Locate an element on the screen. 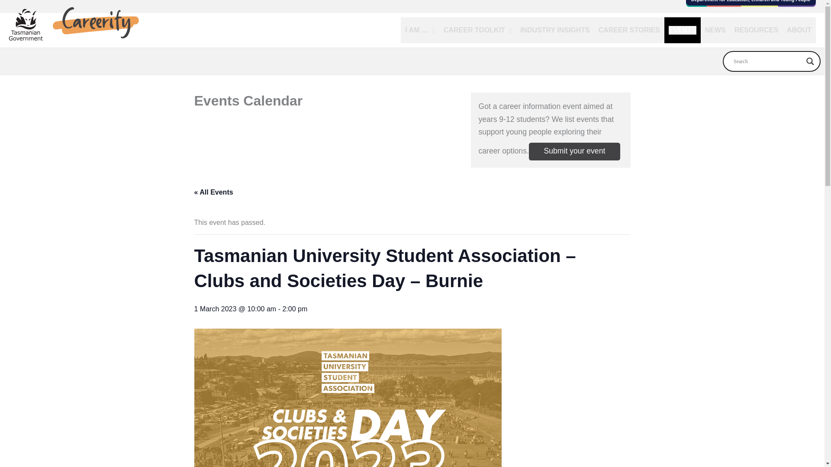 This screenshot has height=467, width=831. CAREER TOOLKIT is located at coordinates (478, 30).